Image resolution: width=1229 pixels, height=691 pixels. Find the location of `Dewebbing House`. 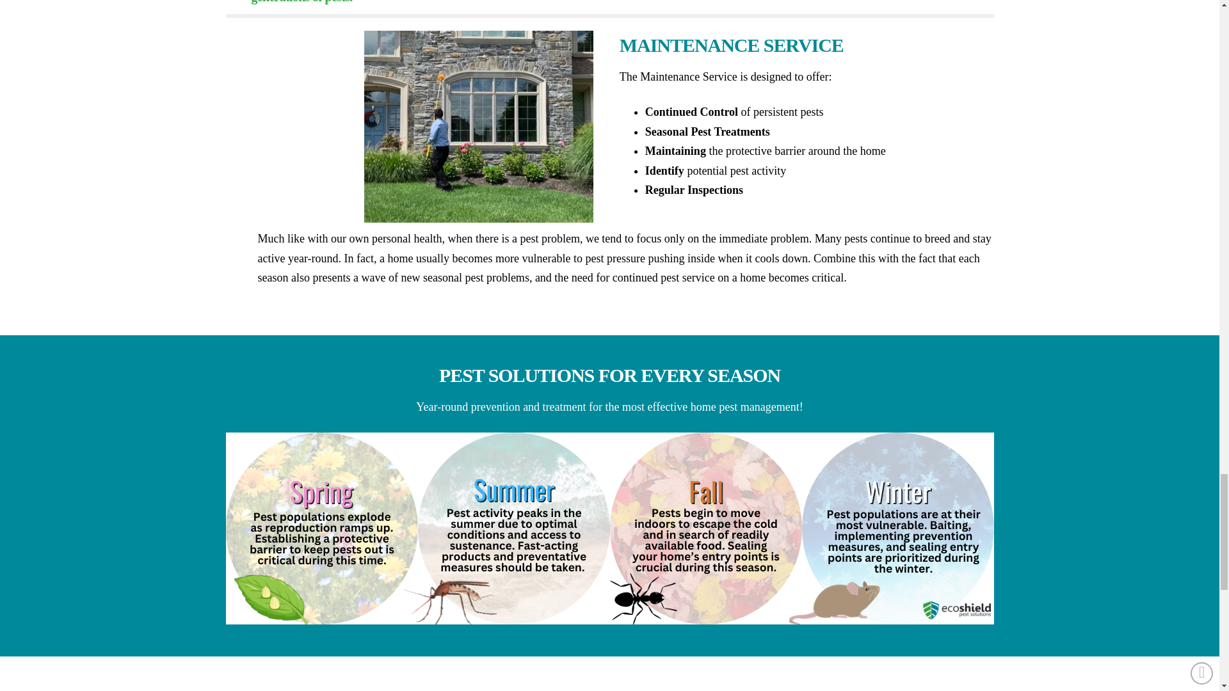

Dewebbing House is located at coordinates (479, 126).